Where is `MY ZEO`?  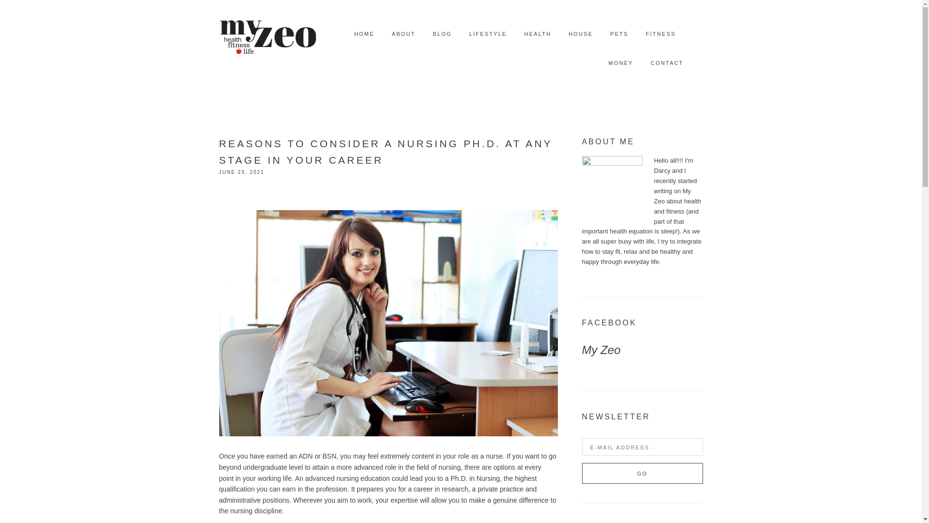 MY ZEO is located at coordinates (267, 34).